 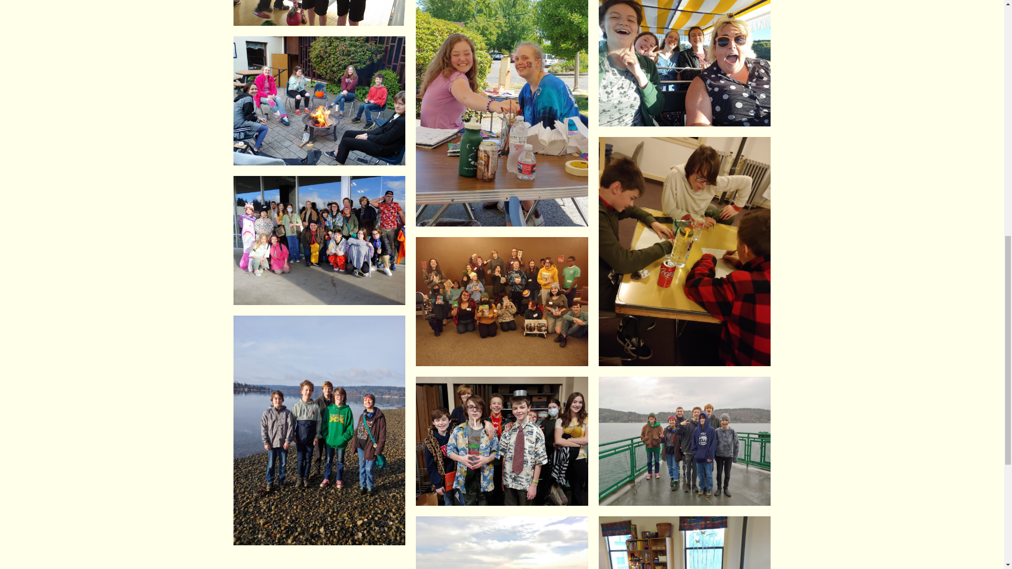 What do you see at coordinates (685, 63) in the screenshot?
I see `12` at bounding box center [685, 63].